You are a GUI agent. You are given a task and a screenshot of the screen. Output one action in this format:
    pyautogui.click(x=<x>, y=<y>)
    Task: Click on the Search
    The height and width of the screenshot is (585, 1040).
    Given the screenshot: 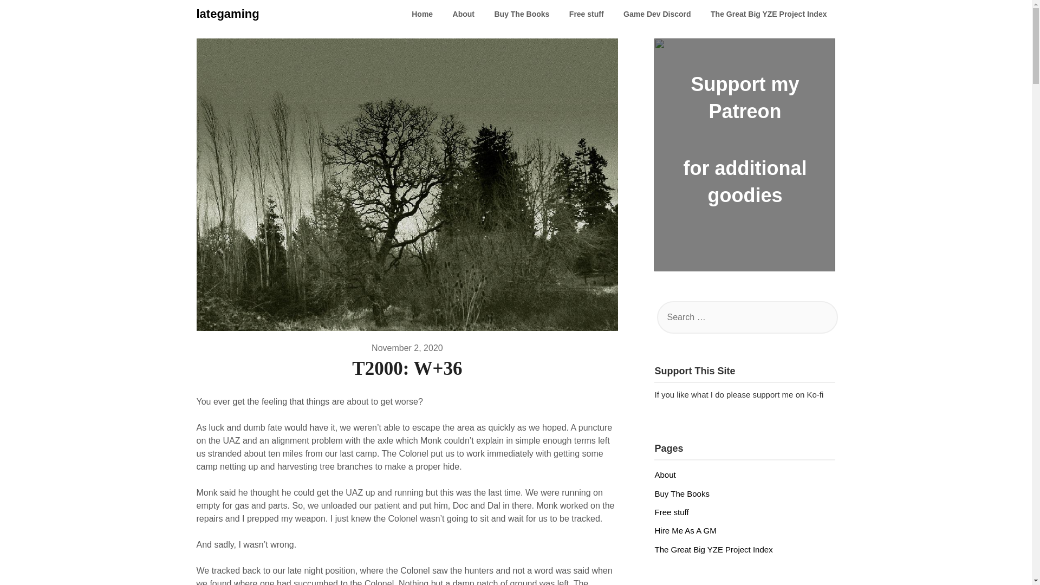 What is the action you would take?
    pyautogui.click(x=27, y=16)
    